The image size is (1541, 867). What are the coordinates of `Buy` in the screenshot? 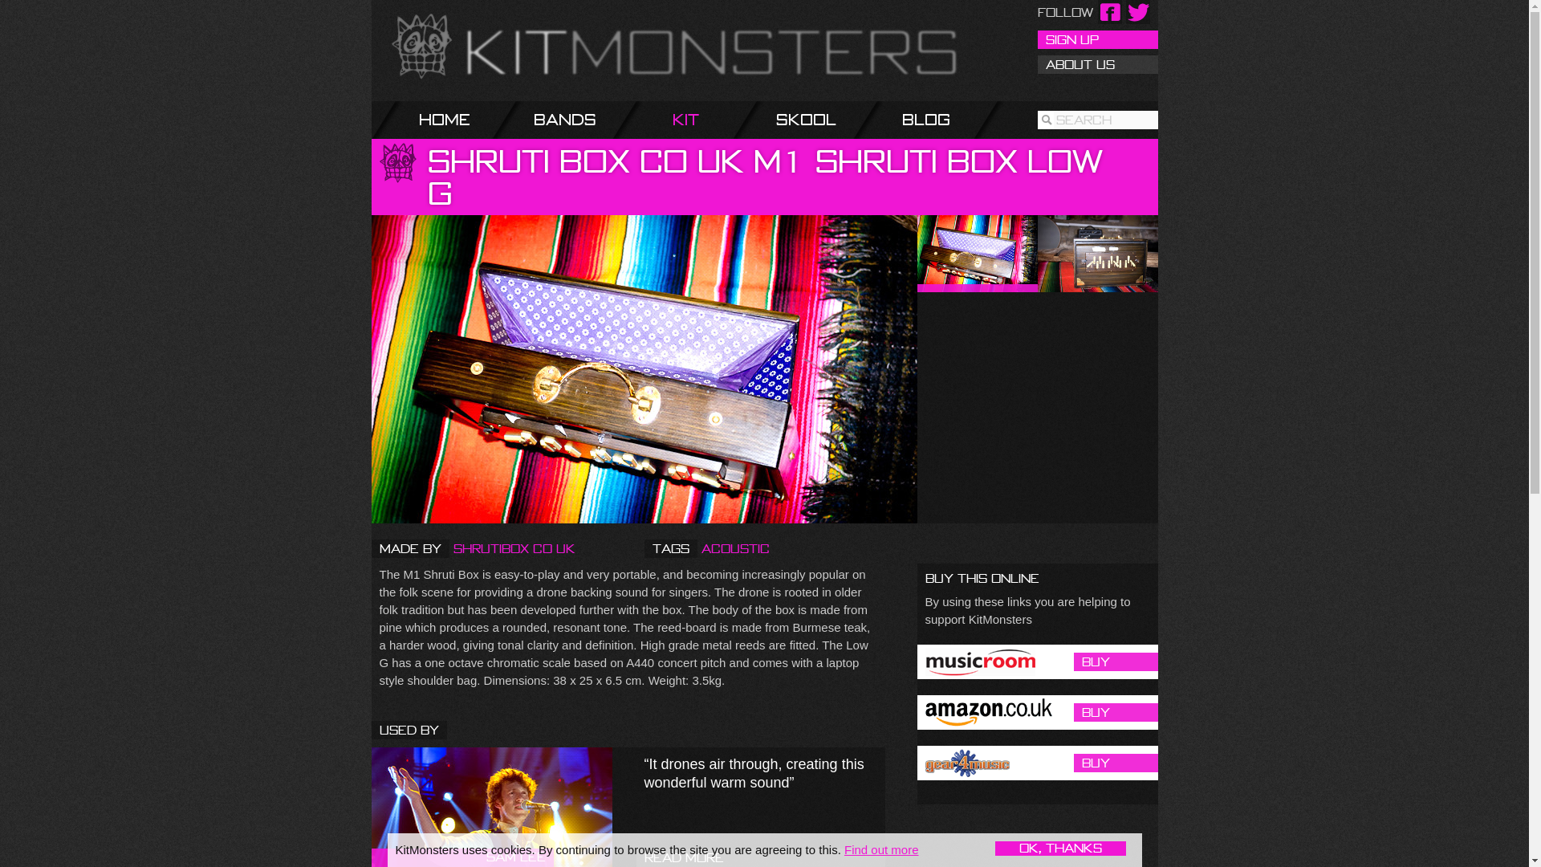 It's located at (1037, 661).